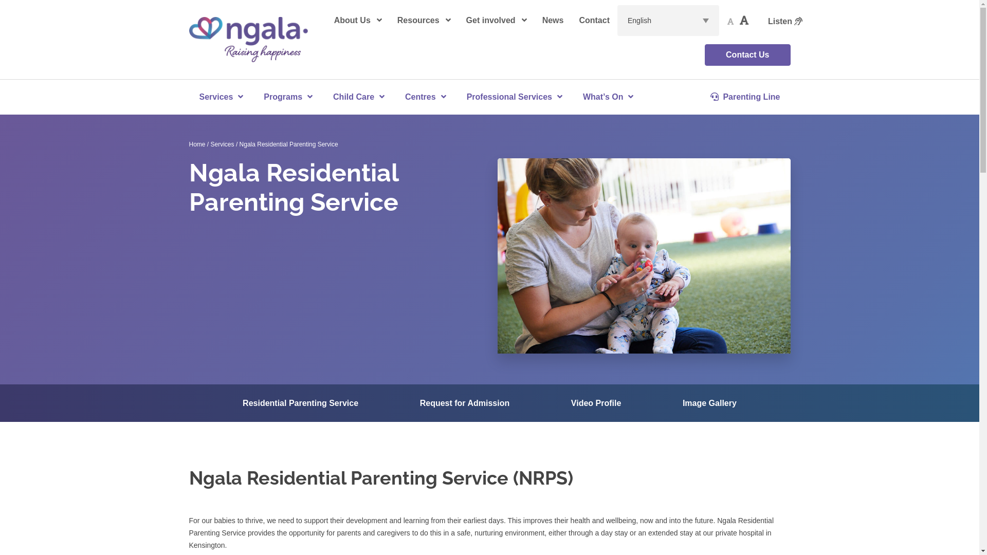 This screenshot has height=555, width=987. I want to click on Professional Services, so click(515, 97).